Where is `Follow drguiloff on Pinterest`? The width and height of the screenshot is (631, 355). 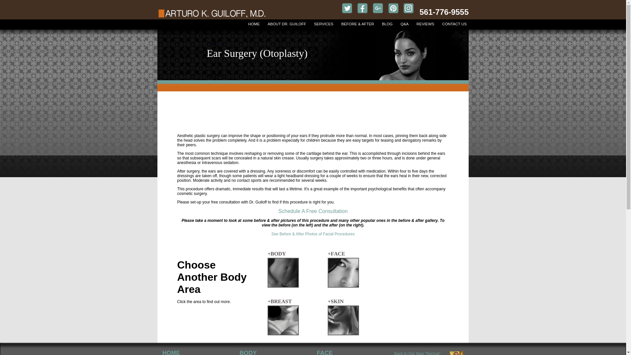
Follow drguiloff on Pinterest is located at coordinates (393, 8).